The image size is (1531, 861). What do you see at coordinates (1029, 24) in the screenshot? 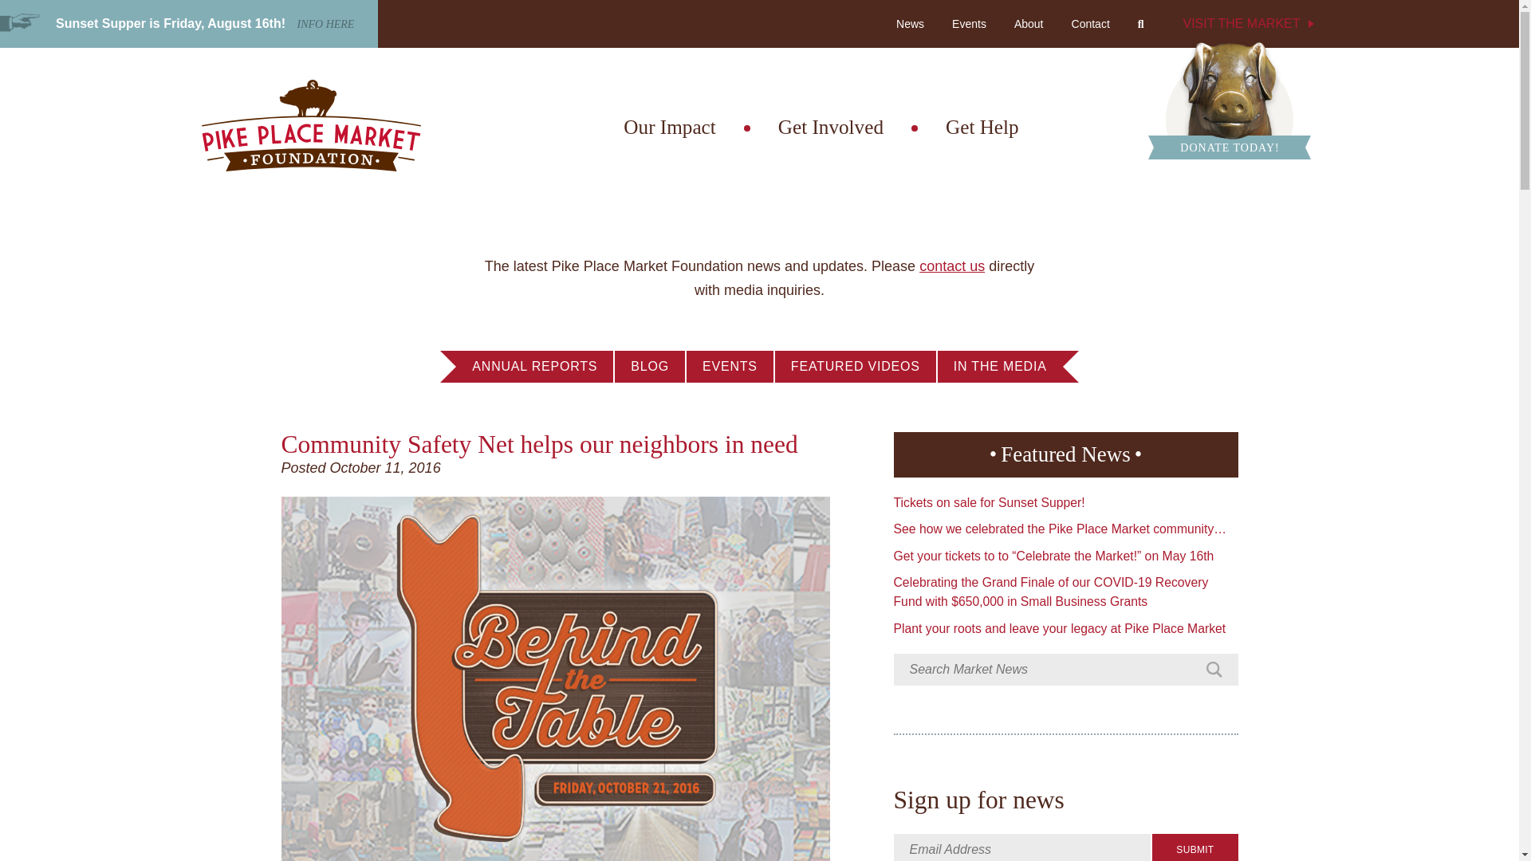
I see `About` at bounding box center [1029, 24].